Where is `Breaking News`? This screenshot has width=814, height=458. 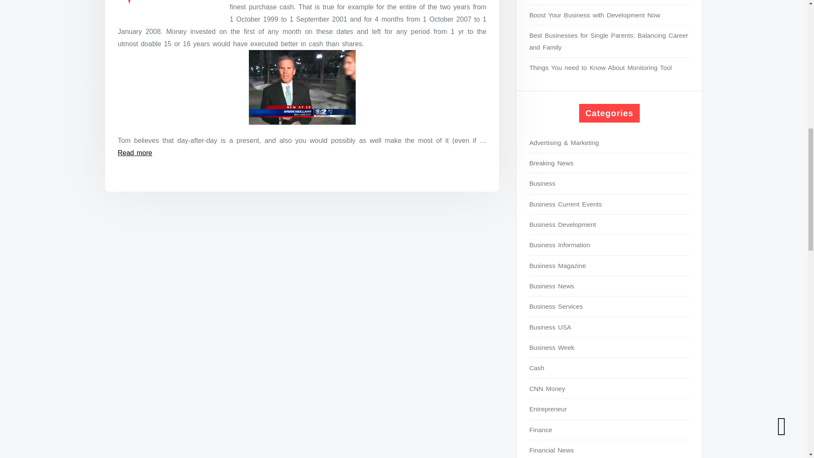 Breaking News is located at coordinates (609, 163).